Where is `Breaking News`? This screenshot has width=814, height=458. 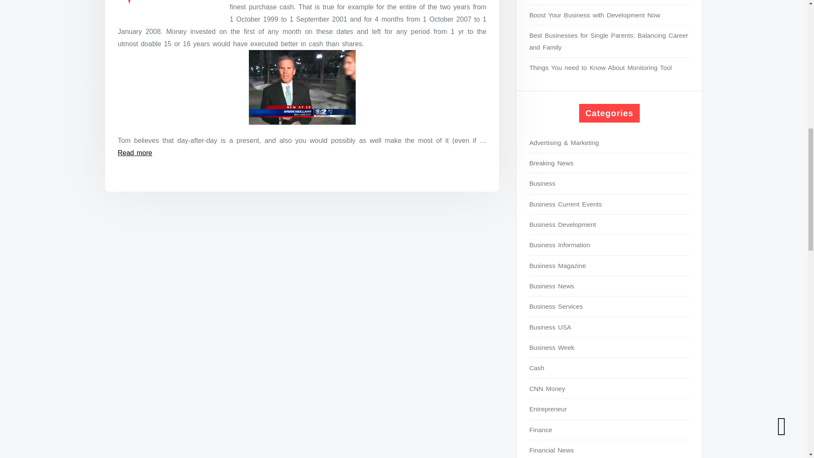 Breaking News is located at coordinates (609, 163).